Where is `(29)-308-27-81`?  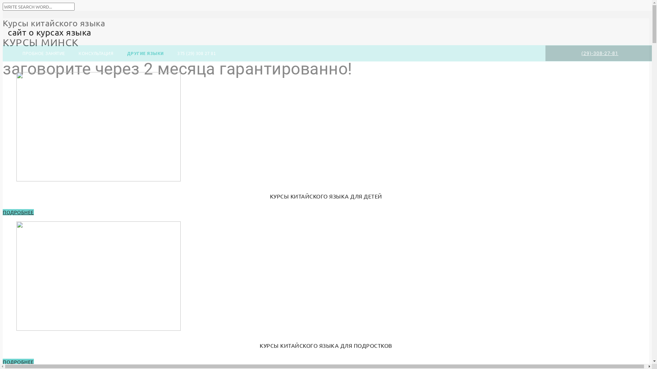 (29)-308-27-81 is located at coordinates (600, 53).